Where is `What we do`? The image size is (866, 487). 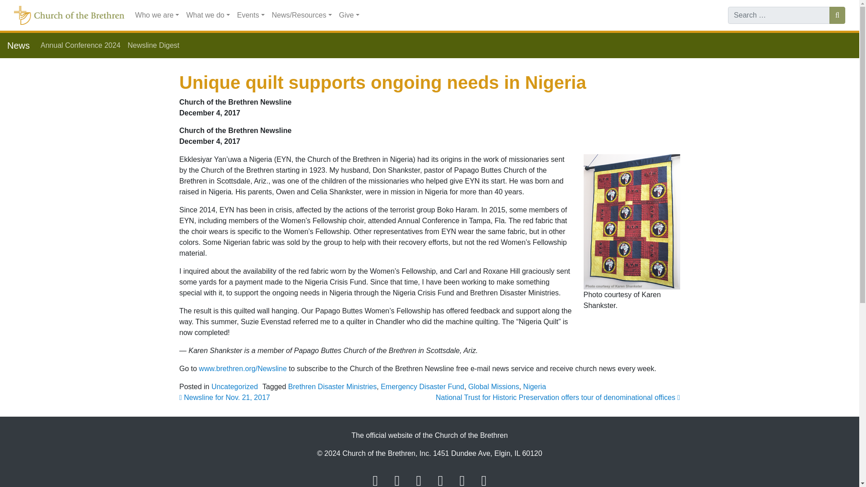
What we do is located at coordinates (208, 15).